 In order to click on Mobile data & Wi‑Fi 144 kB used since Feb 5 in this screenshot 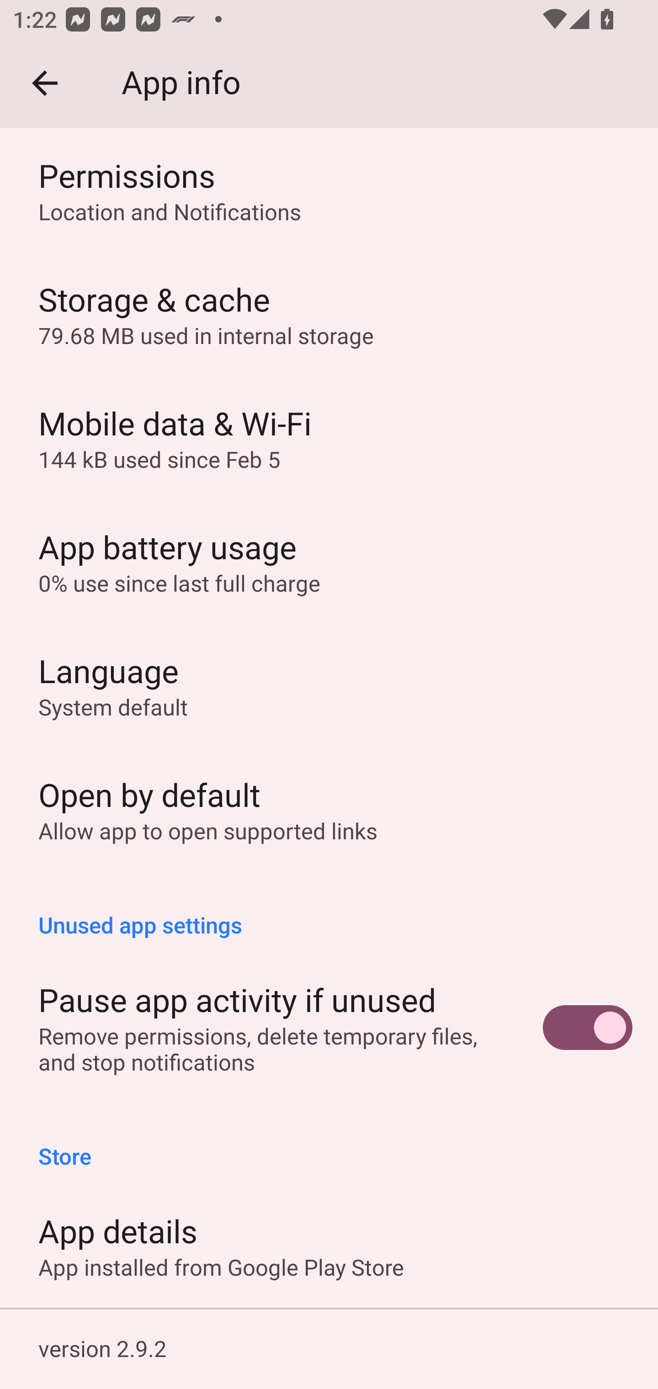, I will do `click(329, 438)`.